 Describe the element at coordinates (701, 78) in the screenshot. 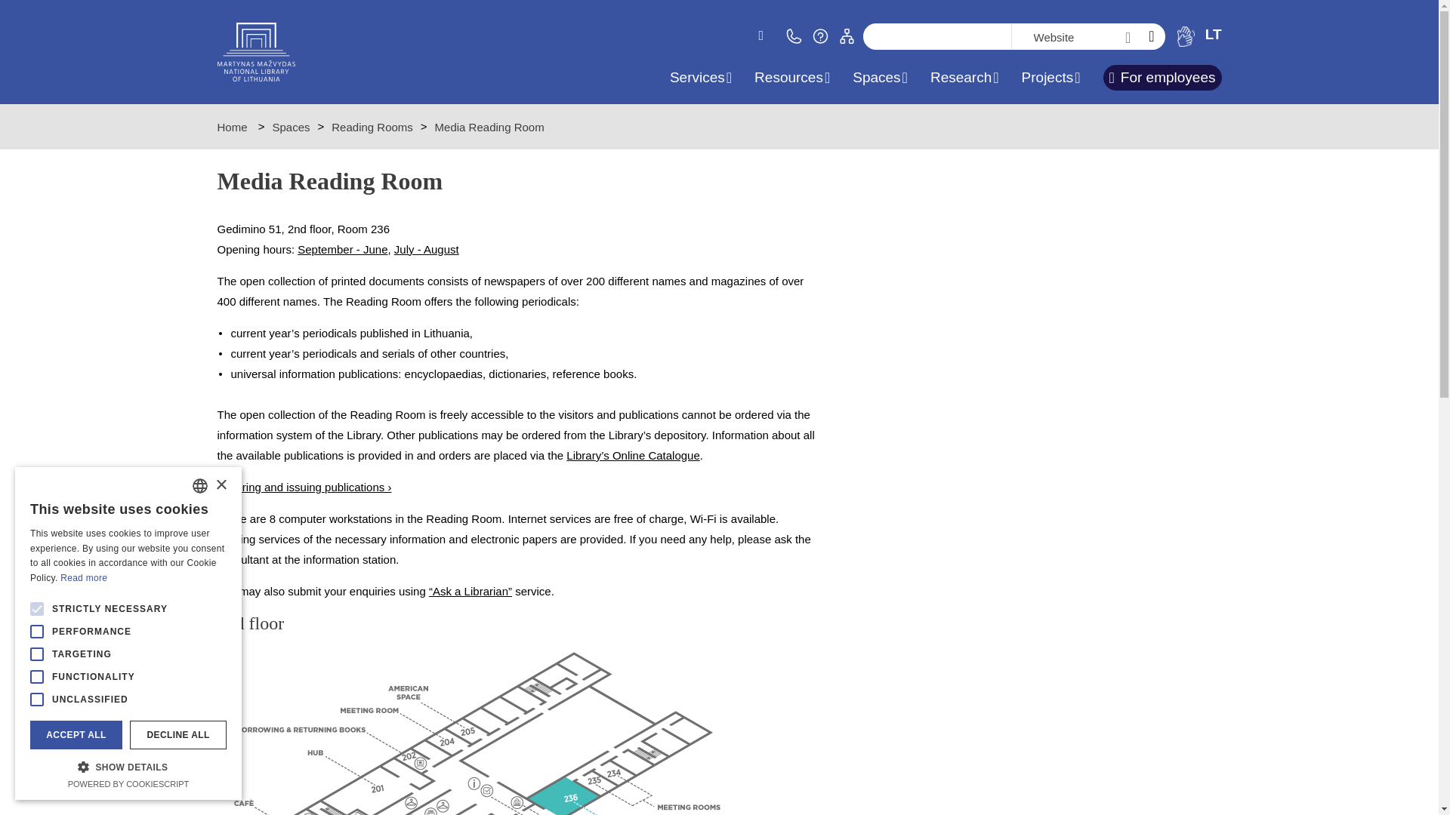

I see `Services` at that location.